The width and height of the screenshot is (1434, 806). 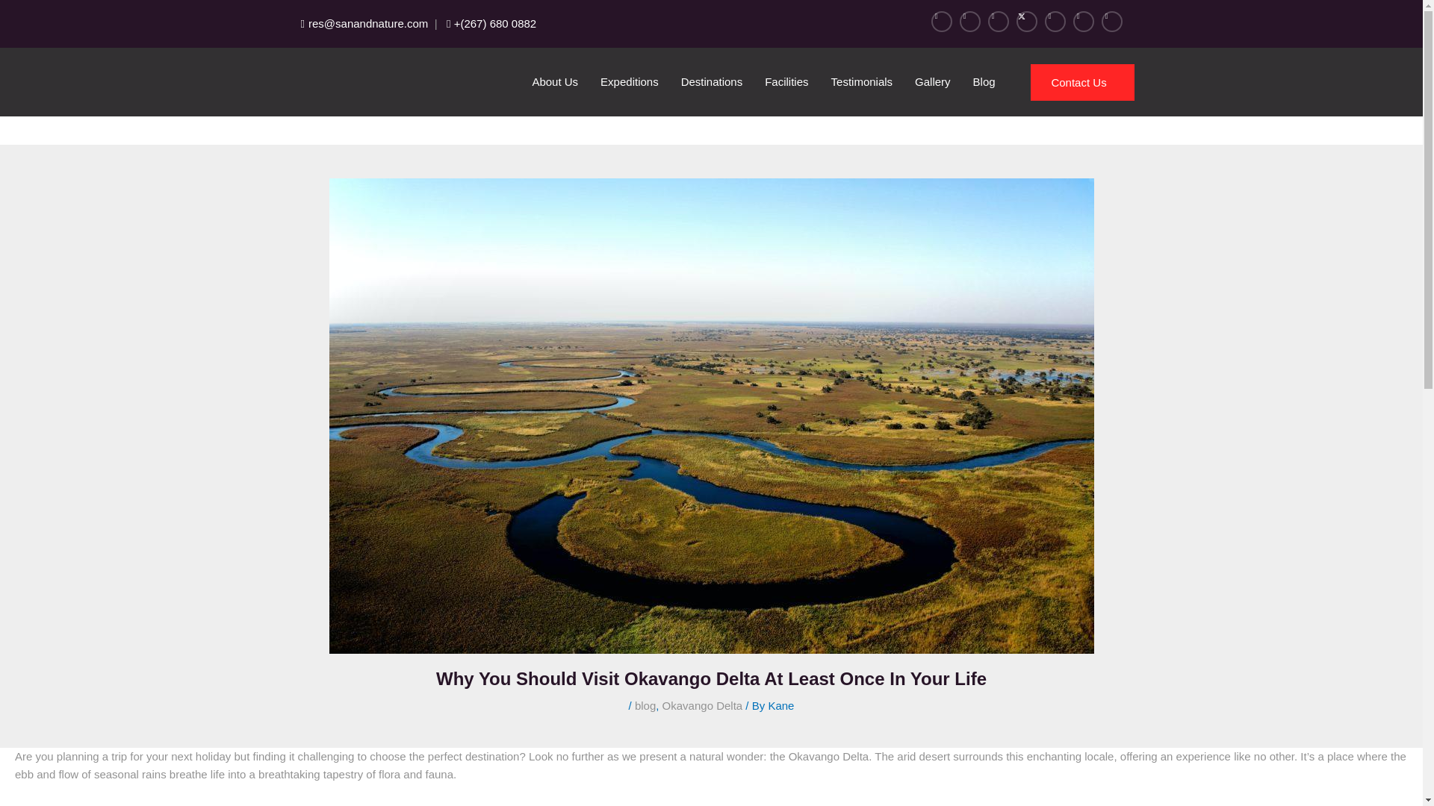 What do you see at coordinates (702, 705) in the screenshot?
I see `Okavango Delta` at bounding box center [702, 705].